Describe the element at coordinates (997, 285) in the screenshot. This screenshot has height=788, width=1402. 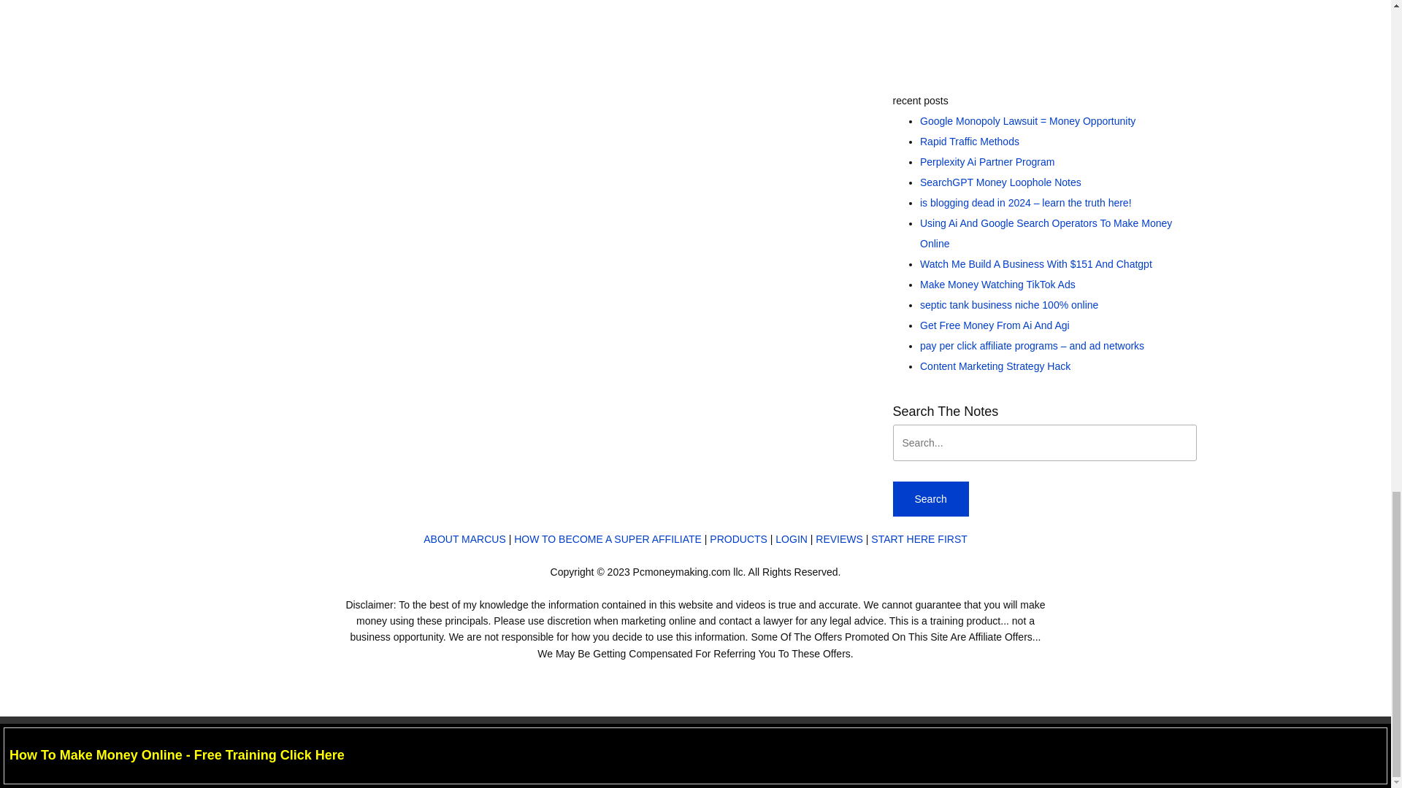
I see `Make Money Watching TikTok Ads` at that location.